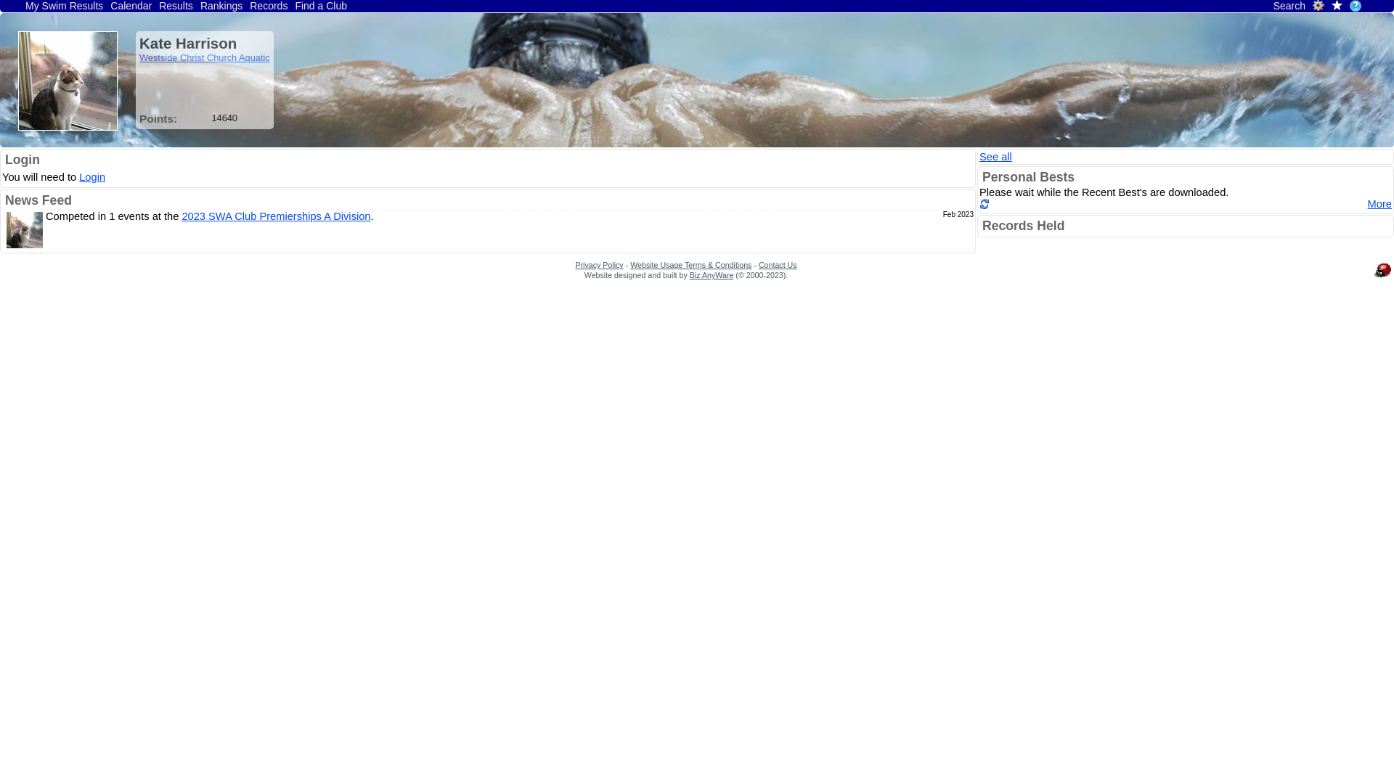 The height and width of the screenshot is (784, 1394). Describe the element at coordinates (712, 274) in the screenshot. I see `Biz AnyWare` at that location.